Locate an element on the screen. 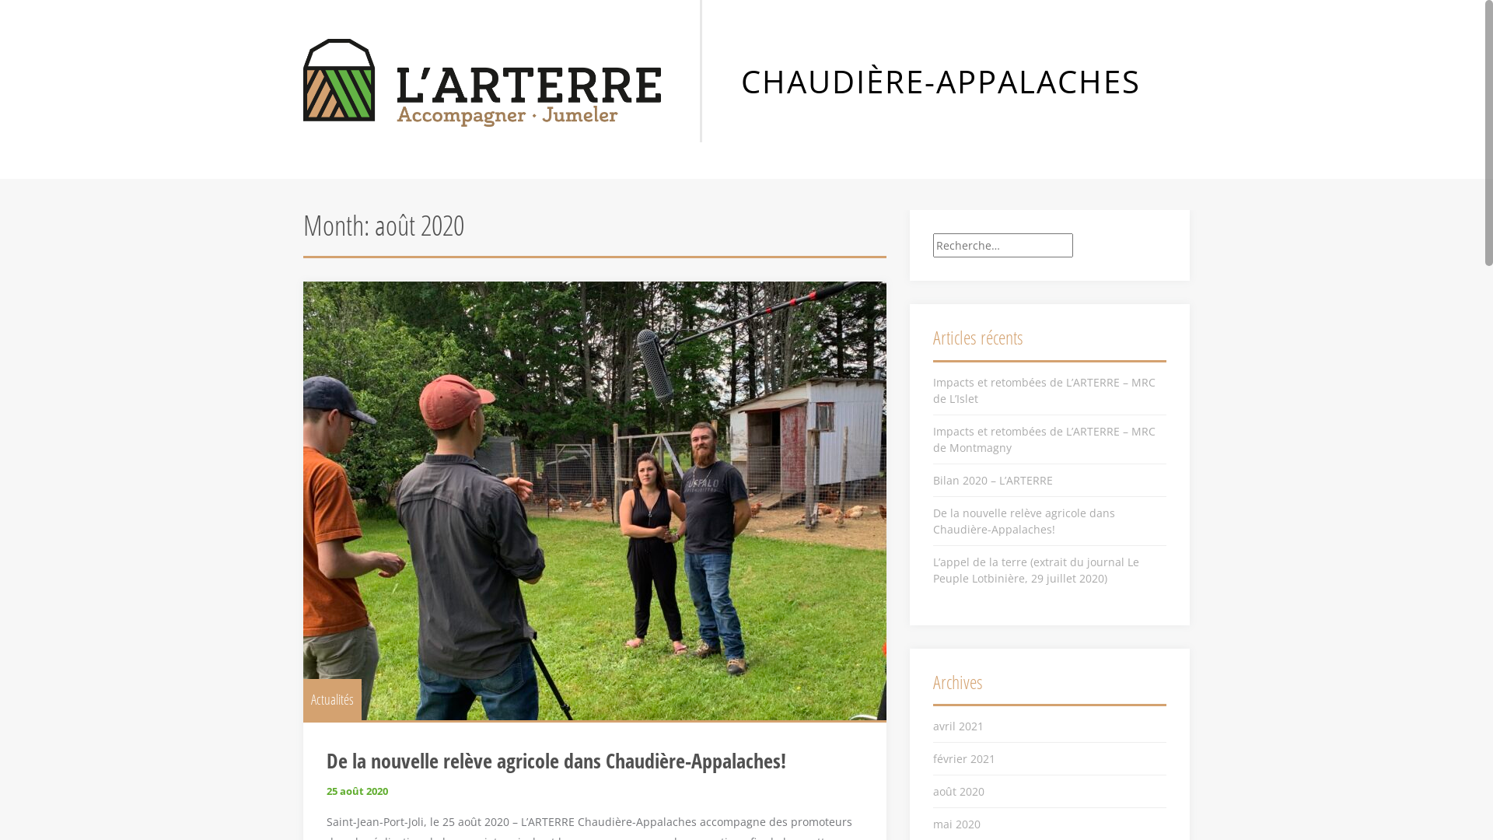  mai 2020 is located at coordinates (956, 824).